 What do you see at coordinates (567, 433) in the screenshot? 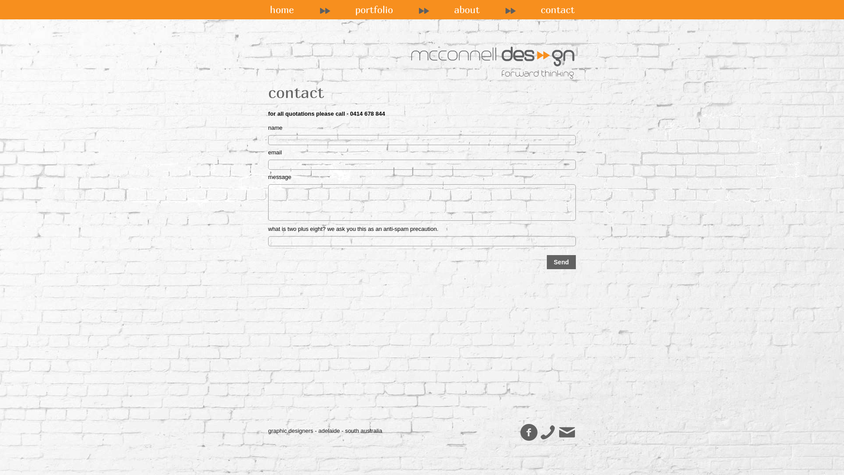
I see `Contact us` at bounding box center [567, 433].